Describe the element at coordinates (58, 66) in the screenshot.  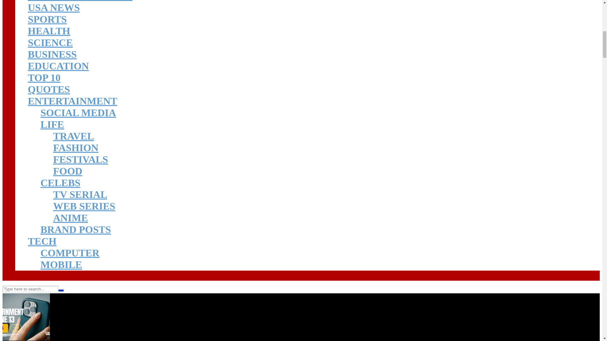
I see `EDUCATION` at that location.